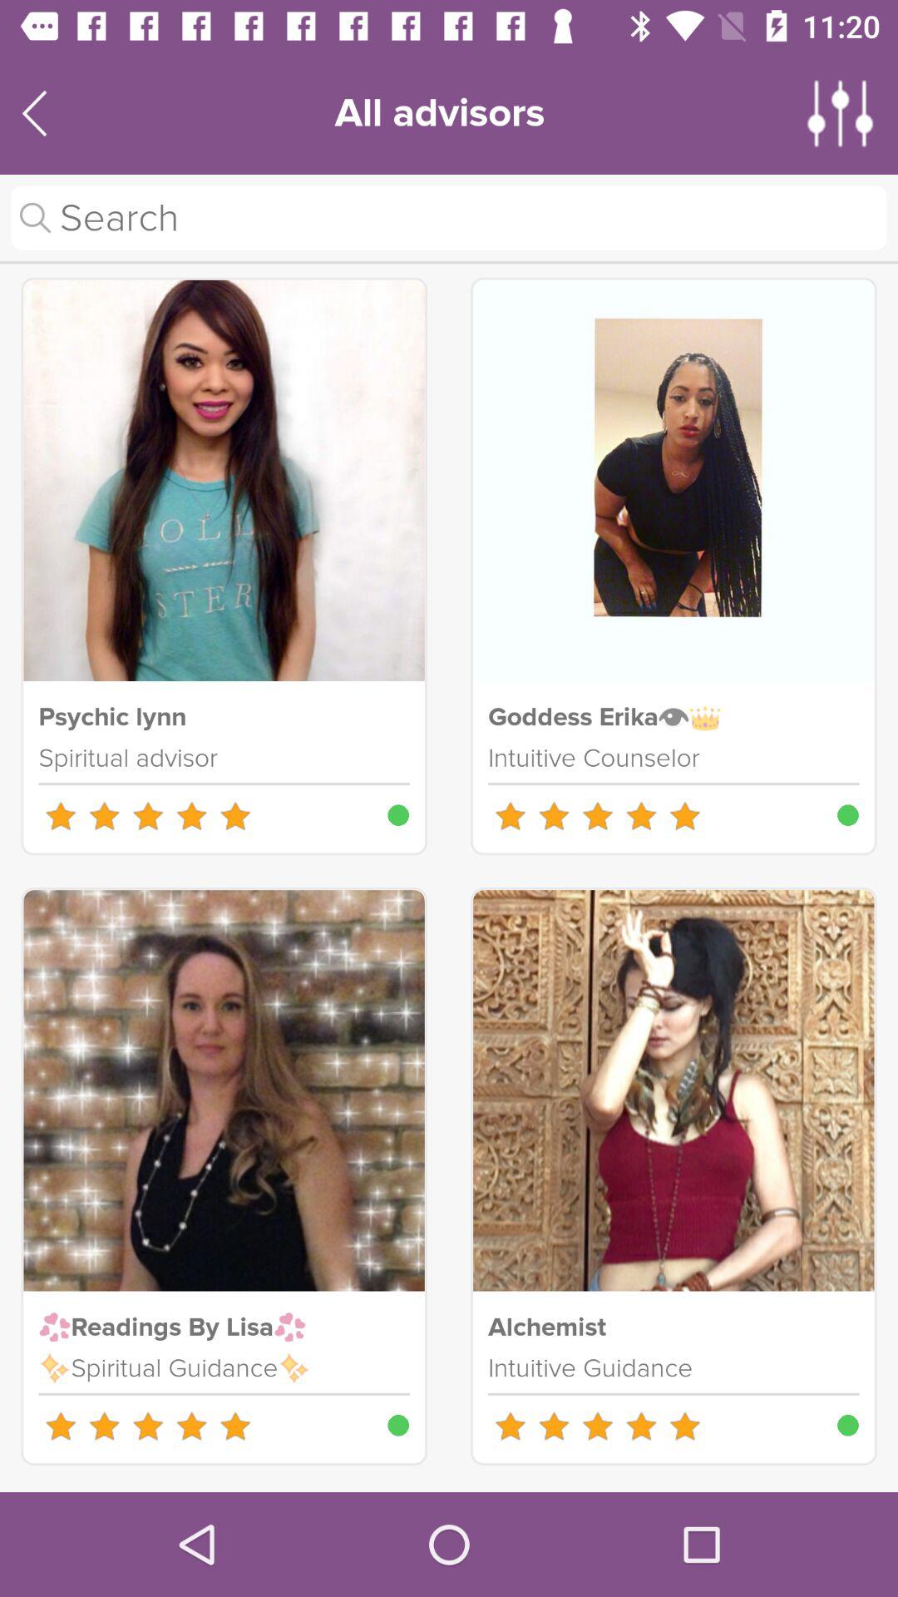  I want to click on select the item to the right of the all advisors icon, so click(841, 113).